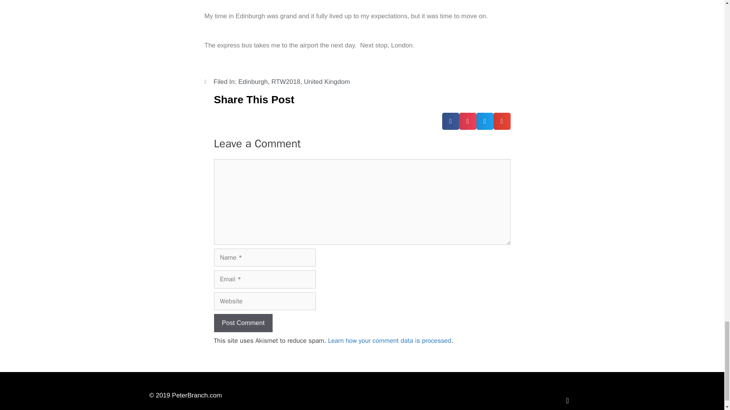 Image resolution: width=730 pixels, height=410 pixels. I want to click on Post Comment, so click(243, 323).